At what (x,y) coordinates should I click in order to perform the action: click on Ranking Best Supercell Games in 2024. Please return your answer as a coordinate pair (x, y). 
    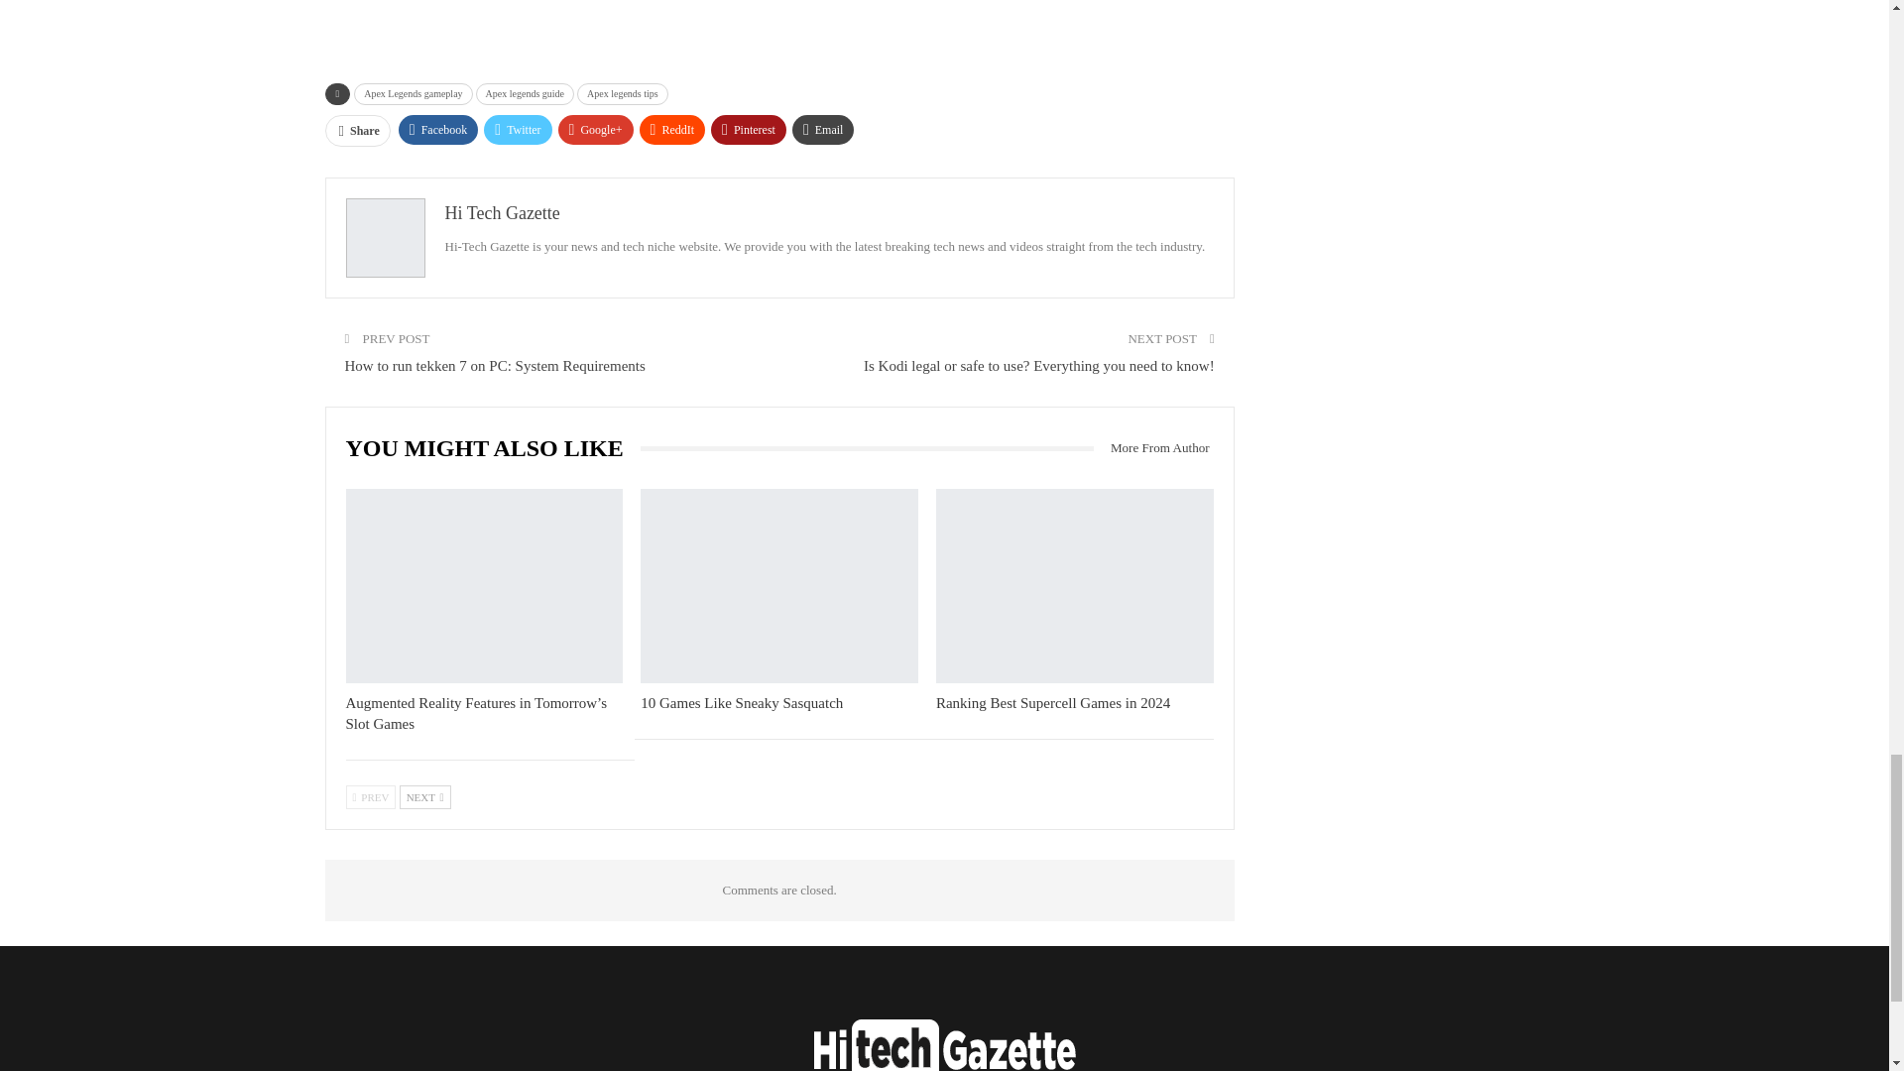
    Looking at the image, I should click on (1075, 585).